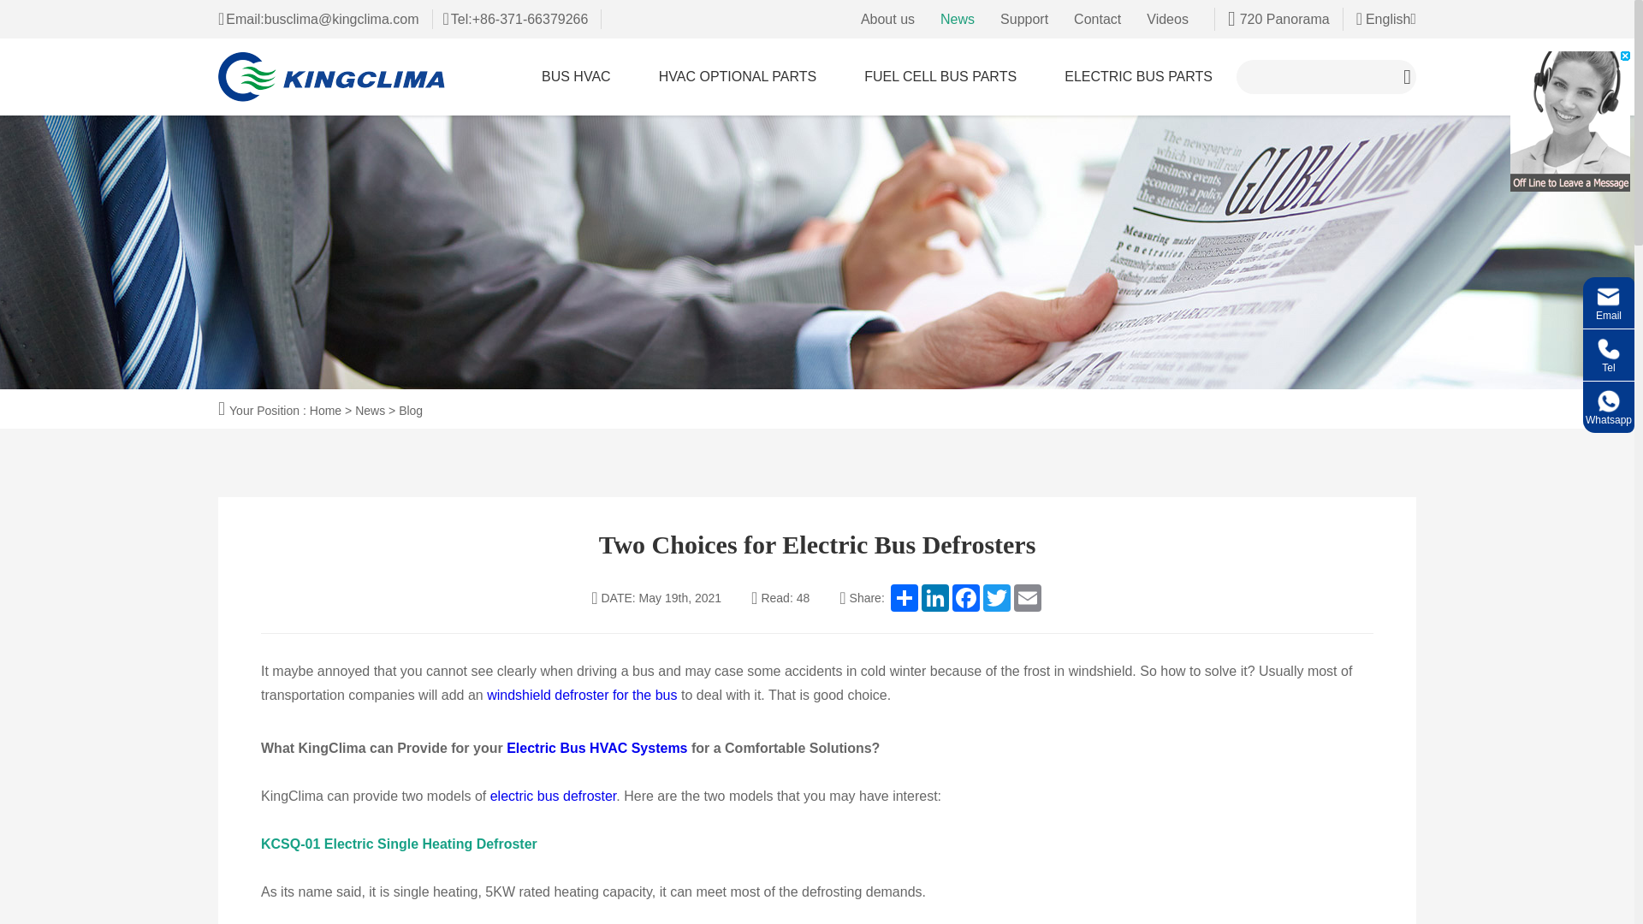 The width and height of the screenshot is (1643, 924). What do you see at coordinates (576, 77) in the screenshot?
I see `Bus HVAC` at bounding box center [576, 77].